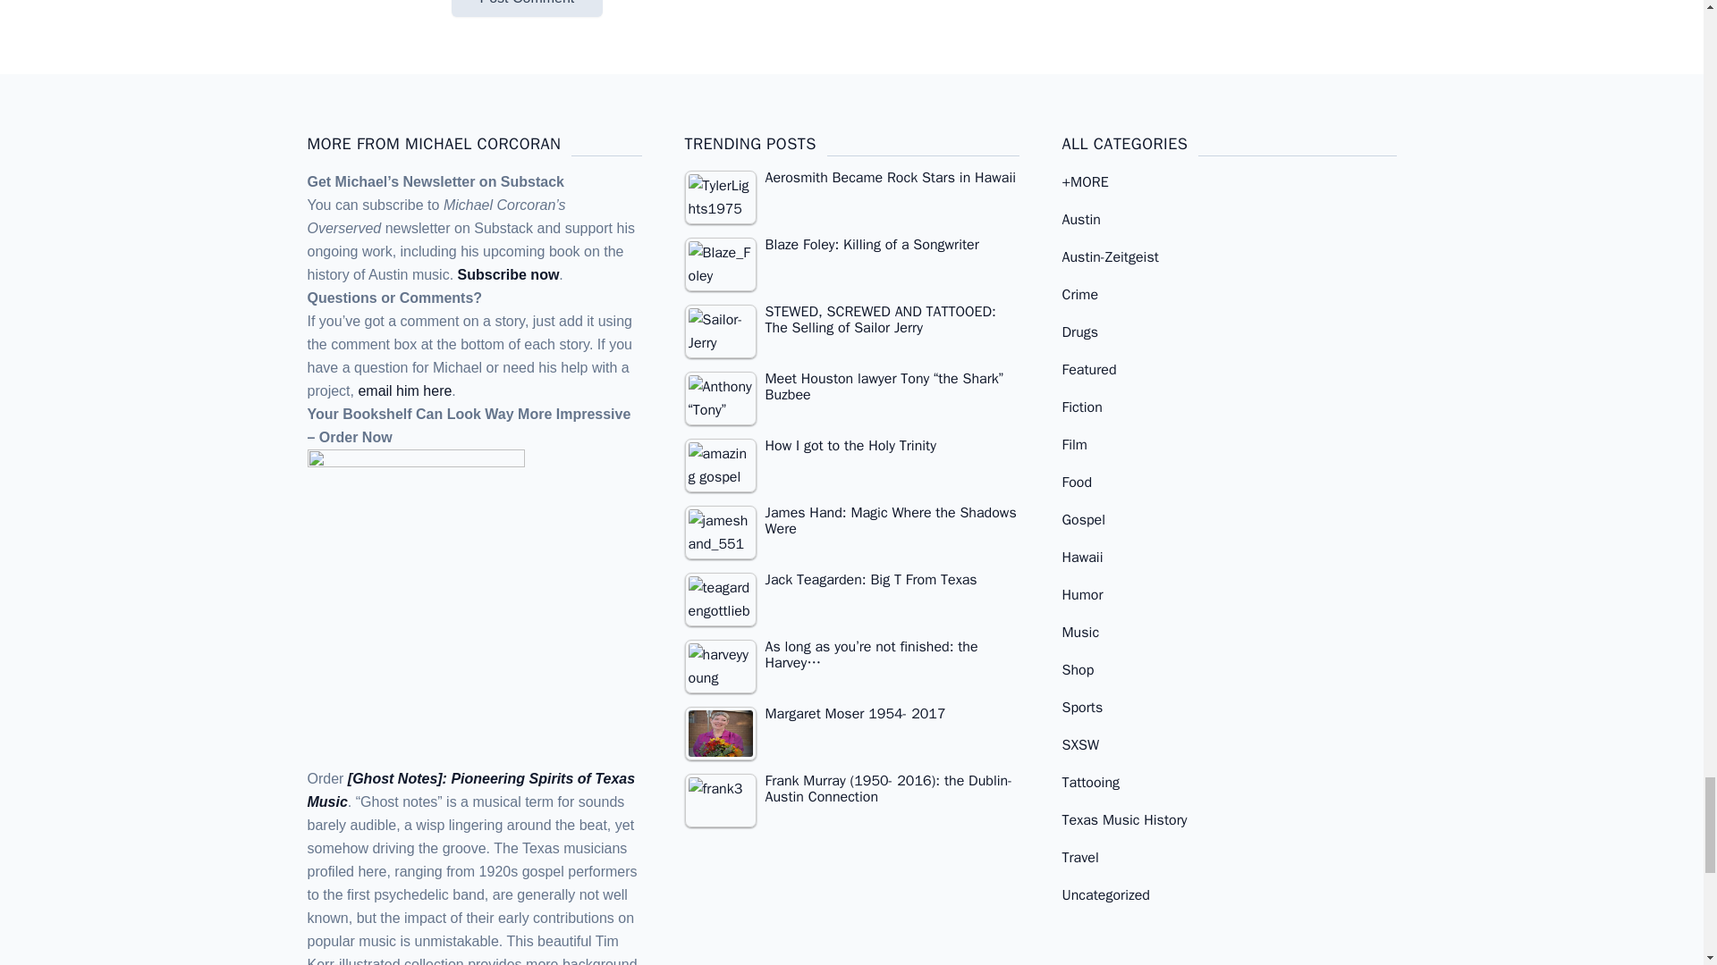 The height and width of the screenshot is (965, 1717). I want to click on Aerosmith Became Rock Stars in Hawaii, so click(721, 197).